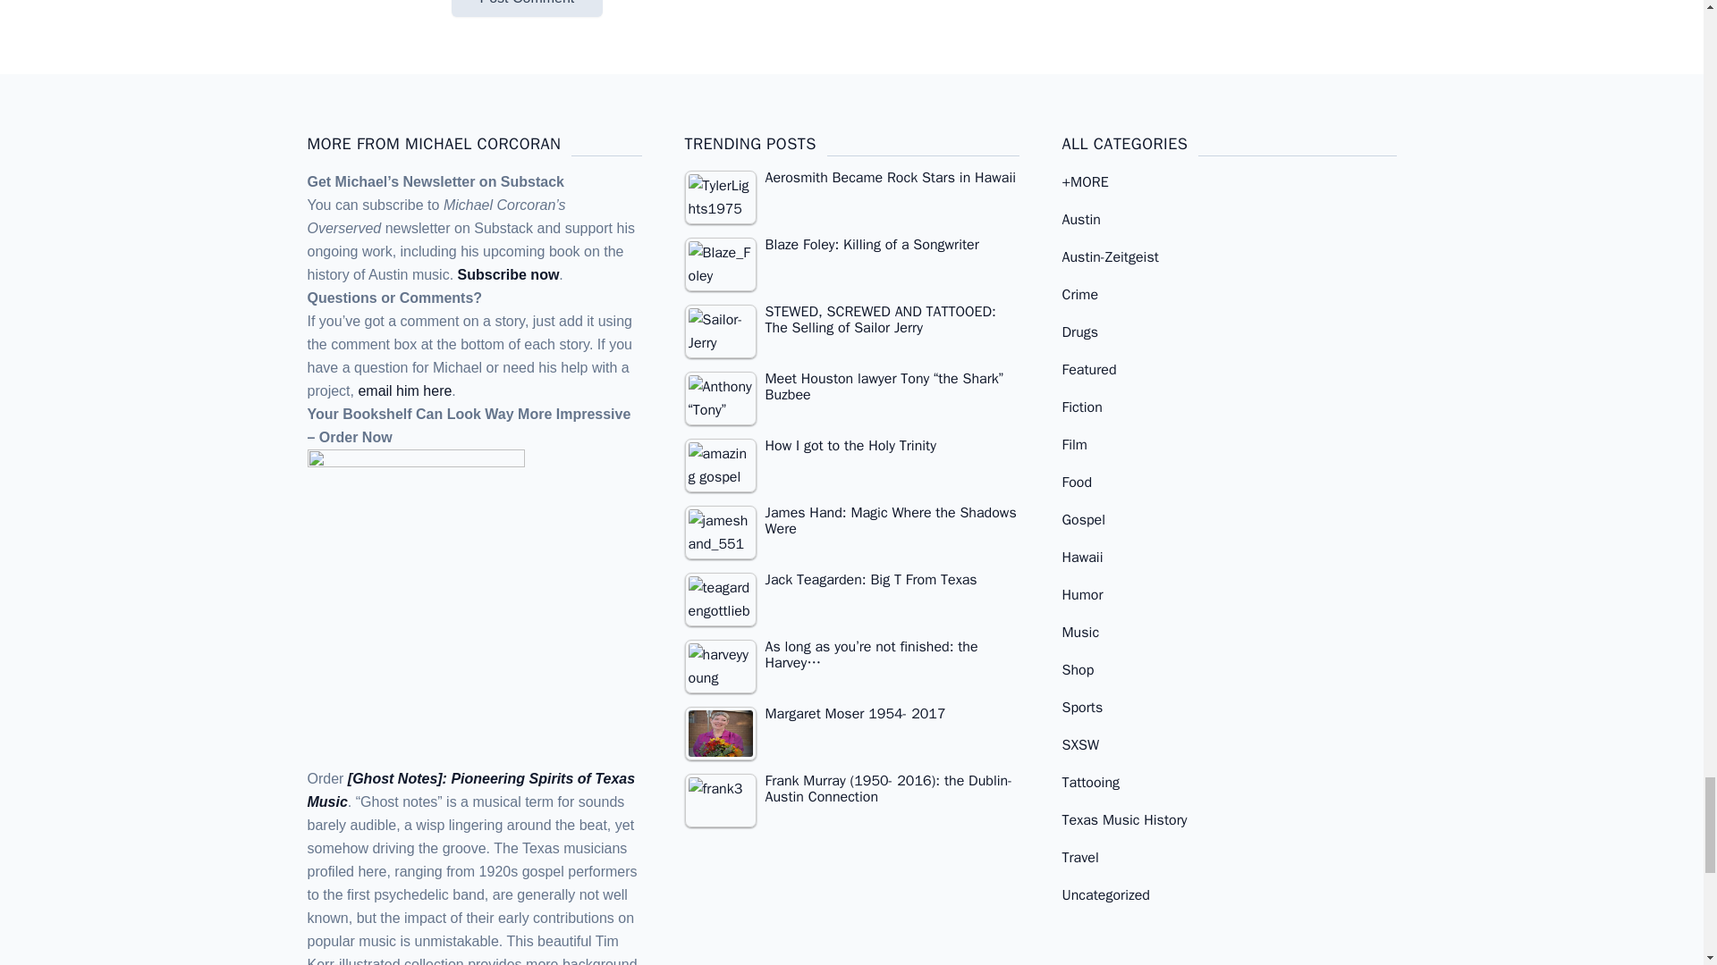 The height and width of the screenshot is (965, 1717). I want to click on Aerosmith Became Rock Stars in Hawaii, so click(721, 197).